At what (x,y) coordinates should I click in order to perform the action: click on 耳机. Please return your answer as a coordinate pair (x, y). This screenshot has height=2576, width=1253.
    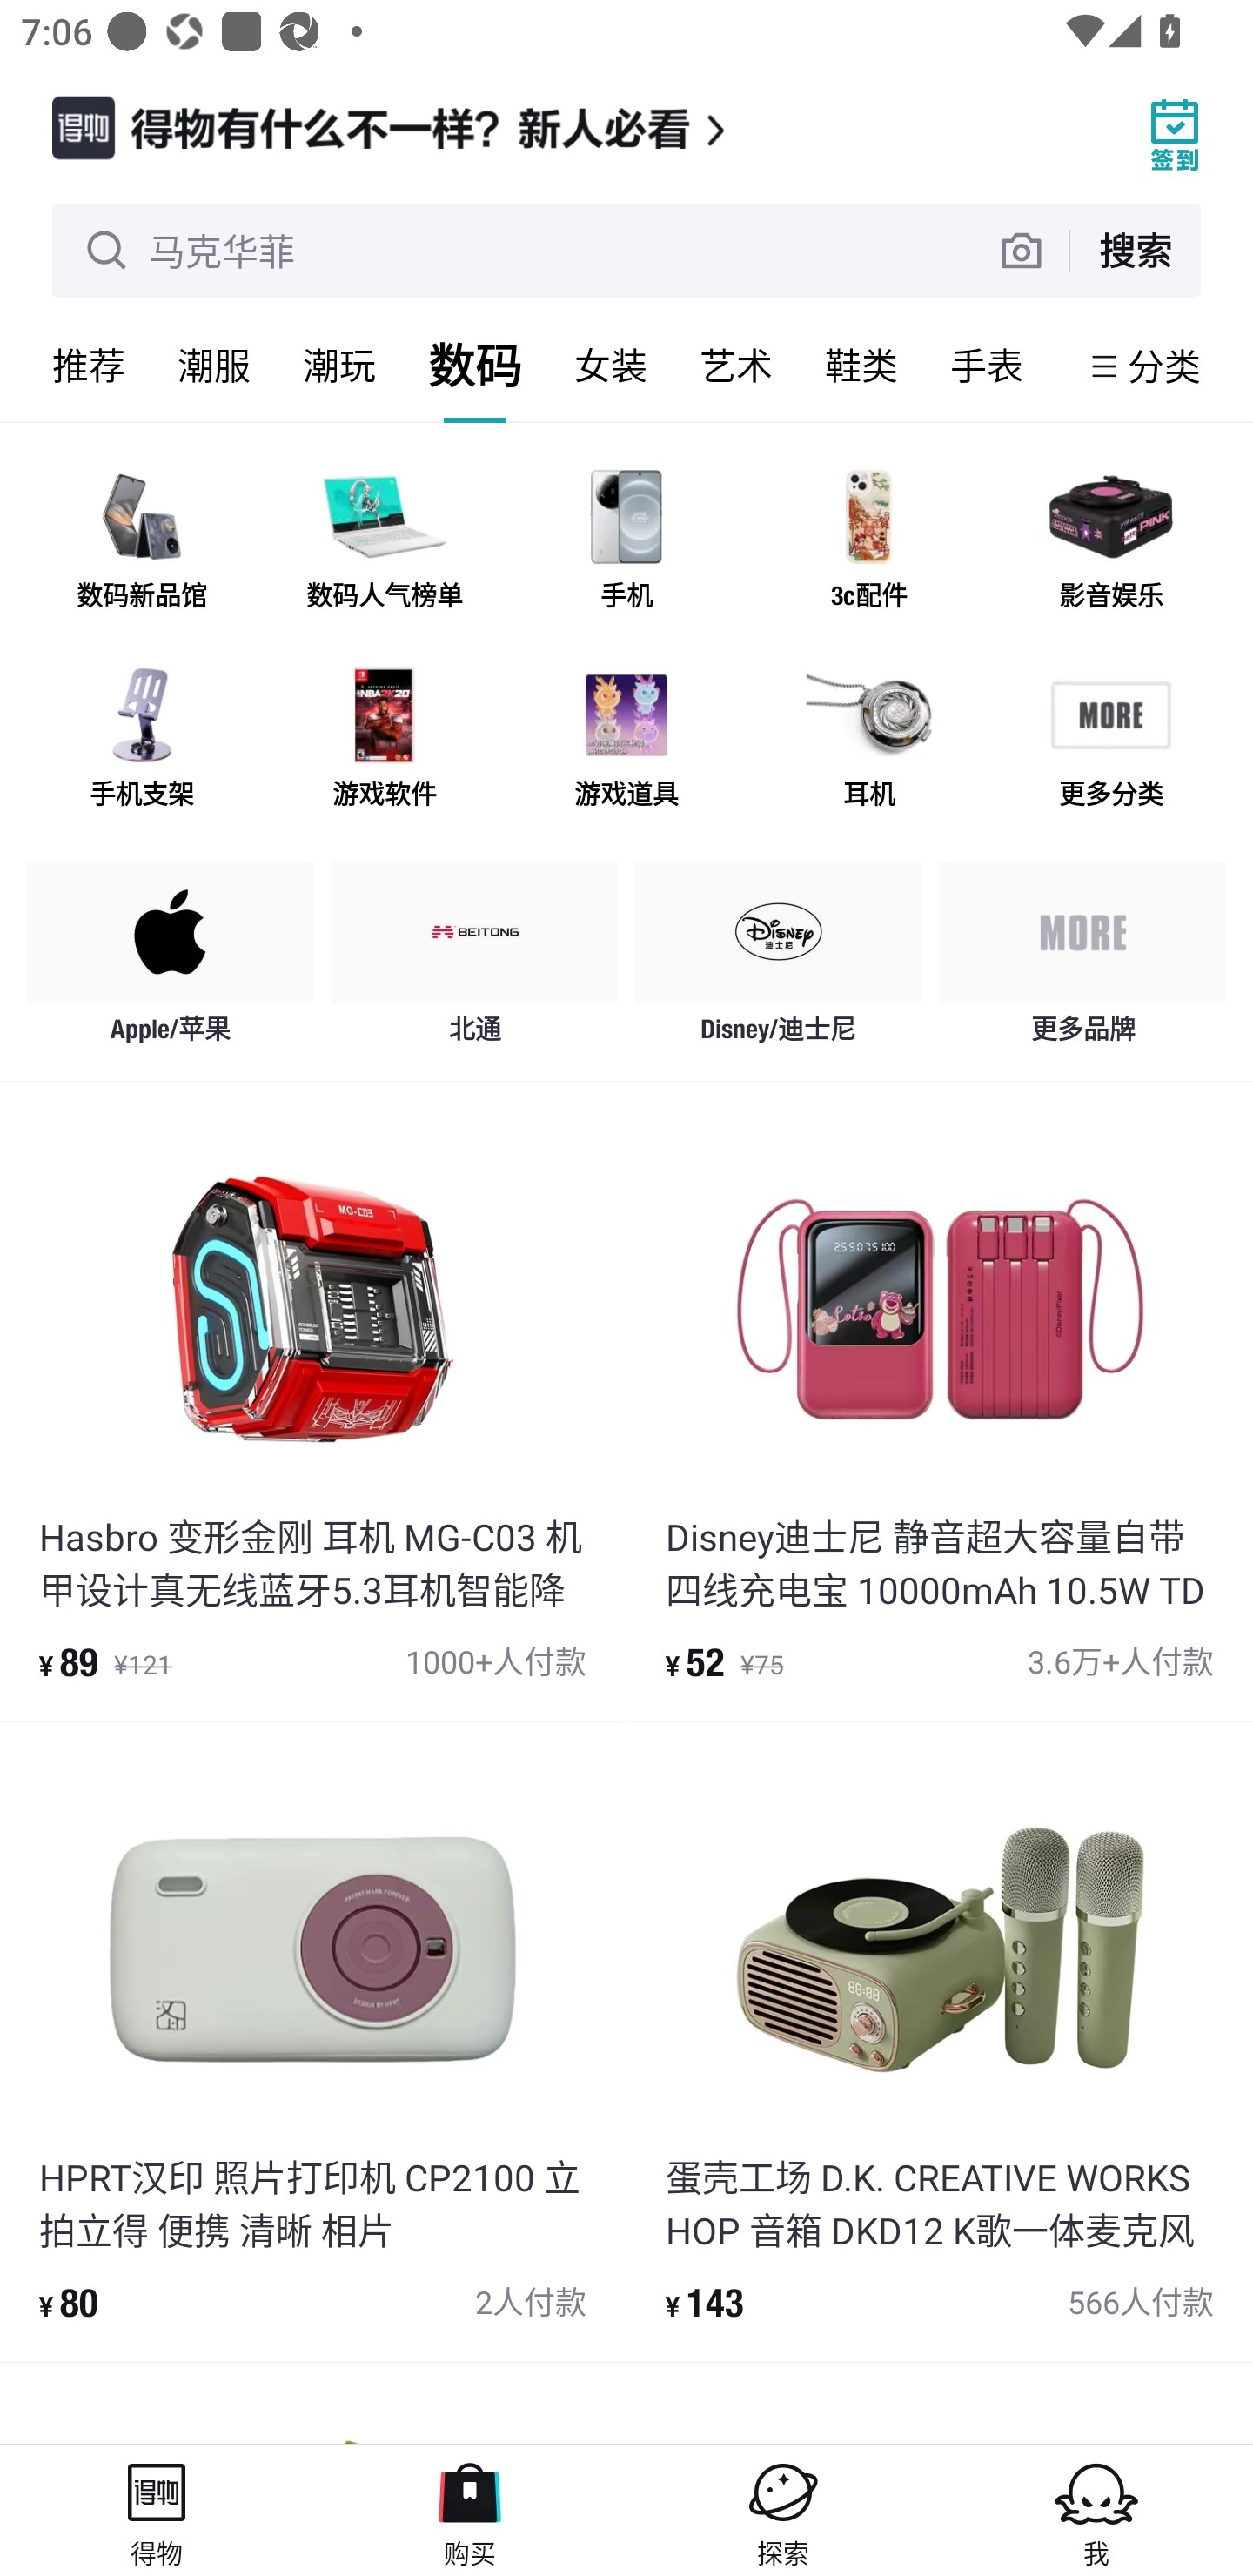
    Looking at the image, I should click on (868, 740).